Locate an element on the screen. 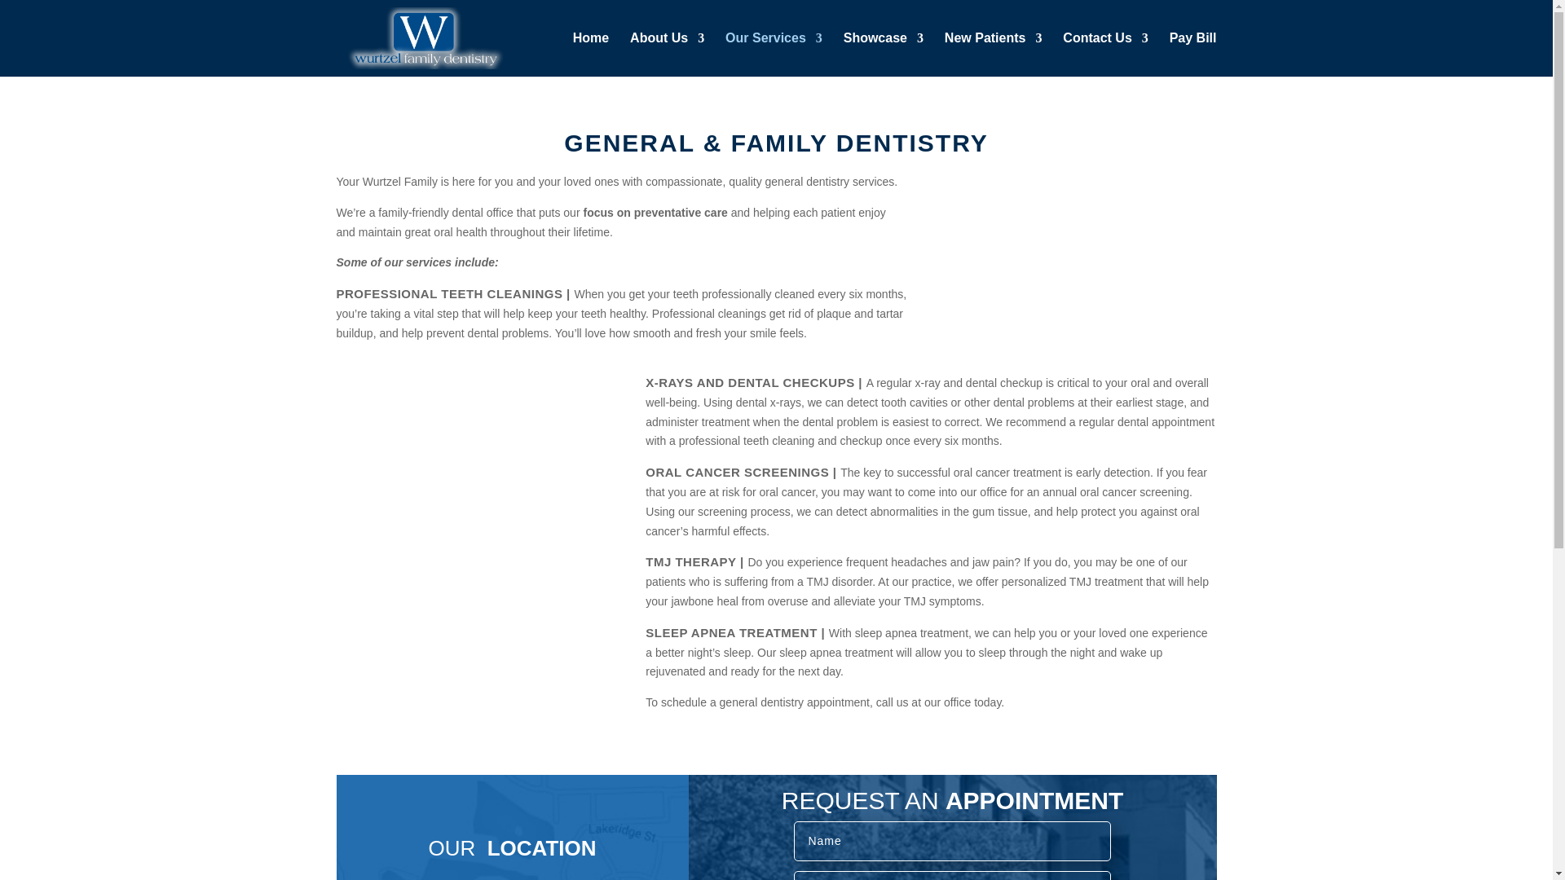 The width and height of the screenshot is (1565, 880). Our Services is located at coordinates (774, 54).